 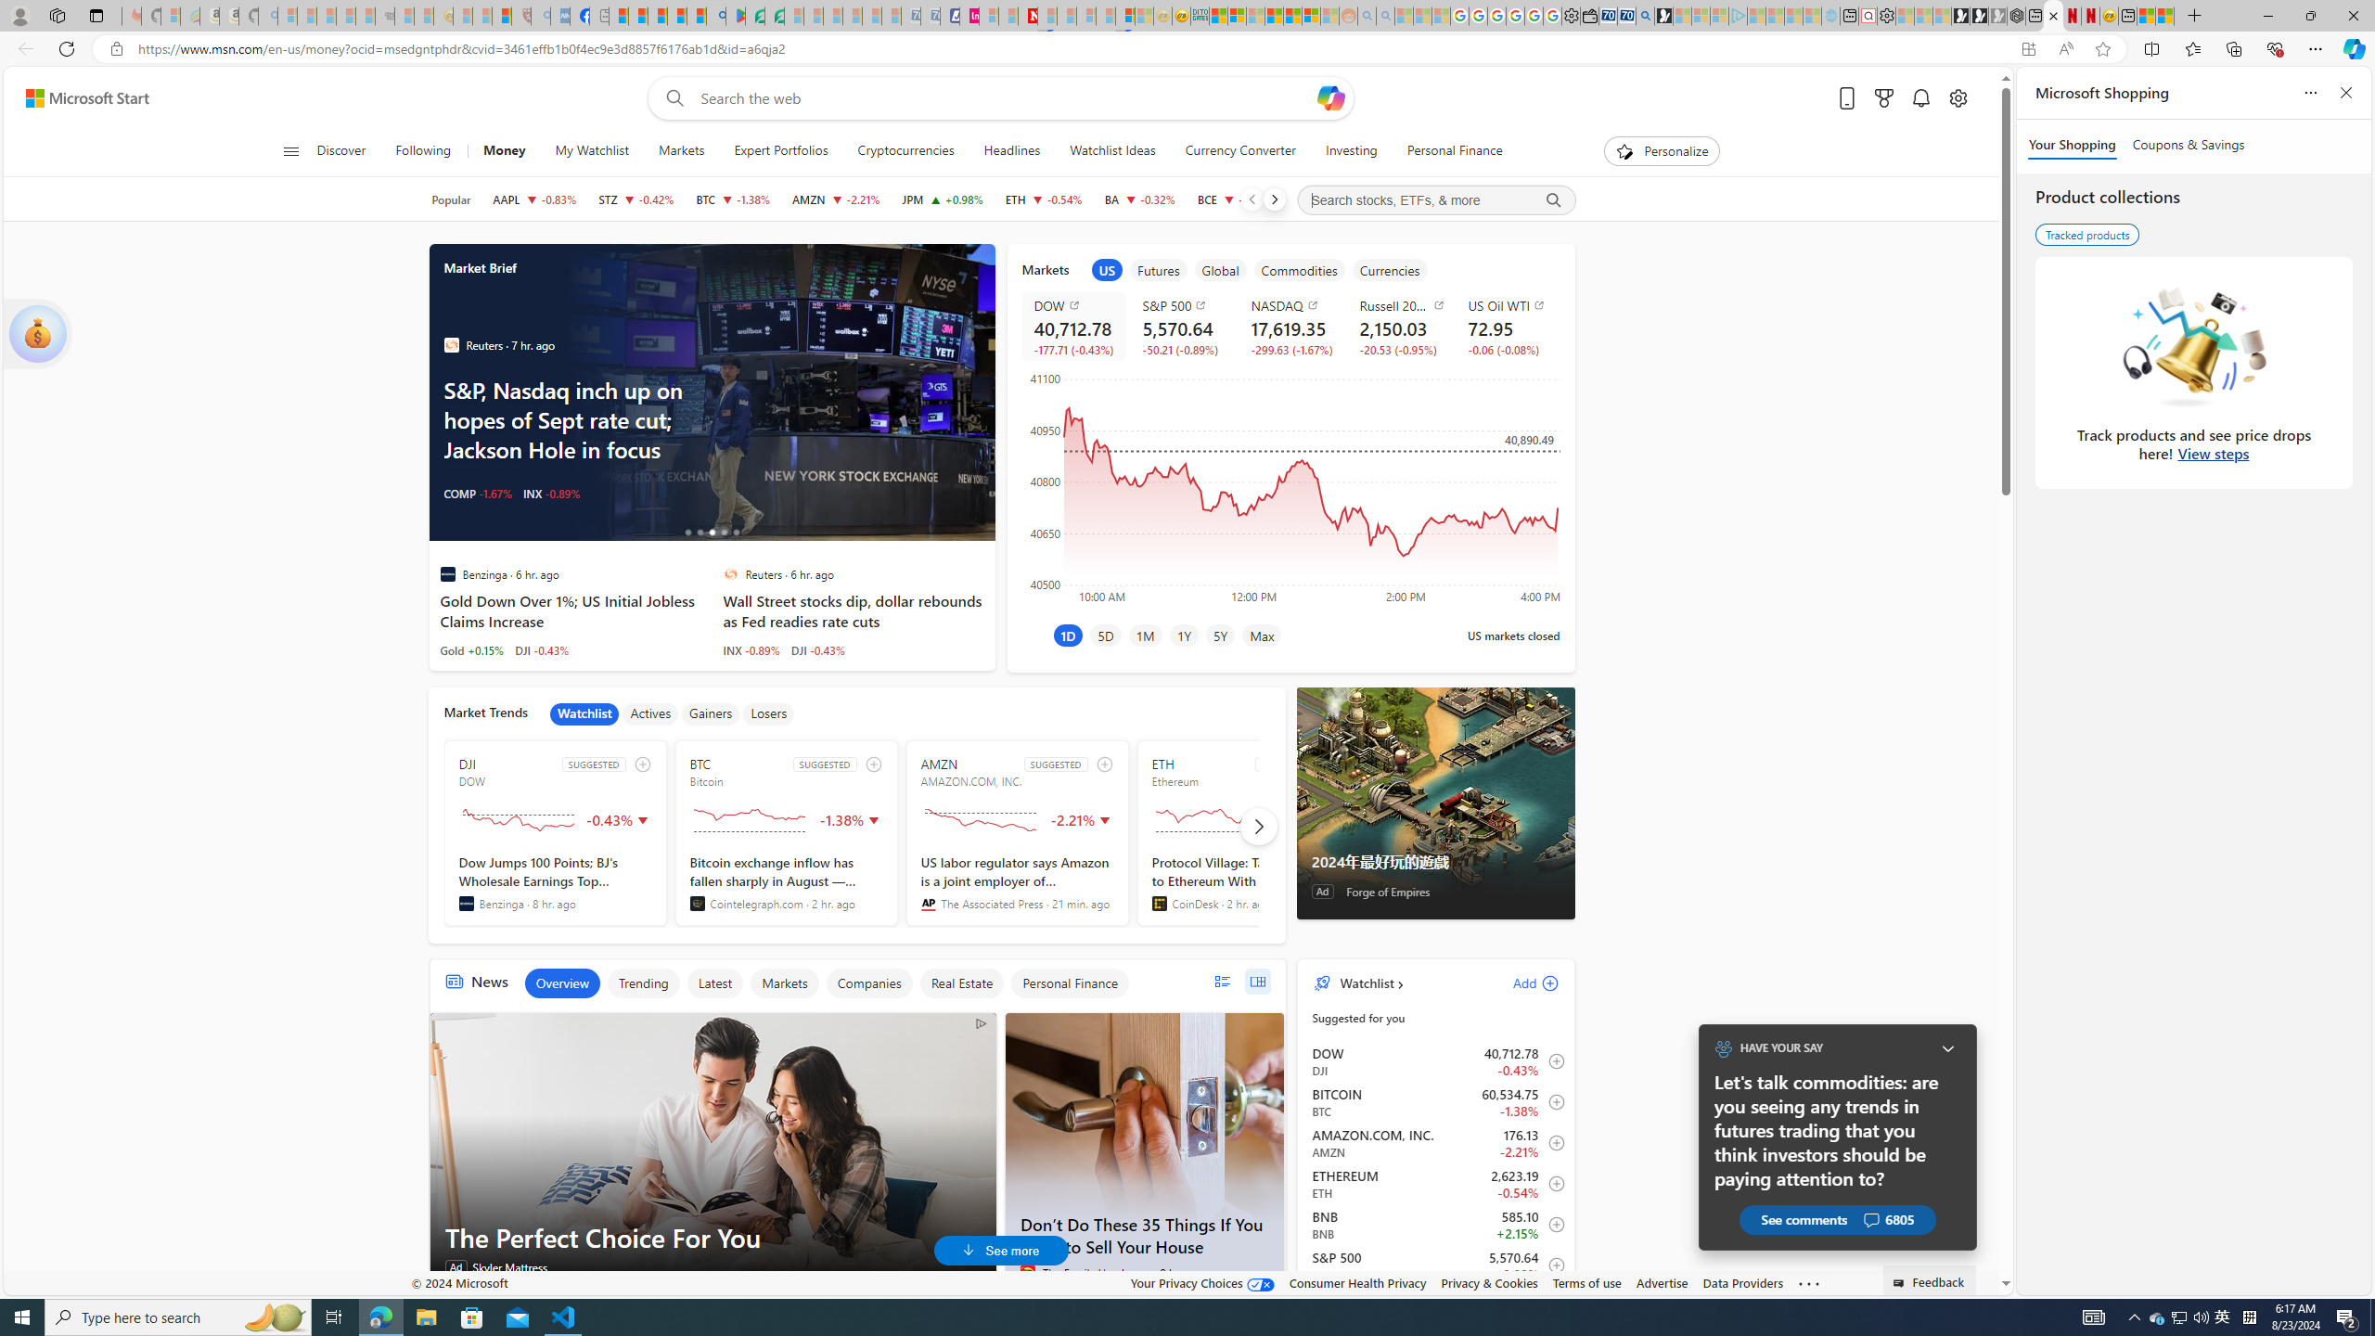 I want to click on Russell 2000 RUT decrease 2,150.03 -20.53 -0.95%, so click(x=1399, y=327).